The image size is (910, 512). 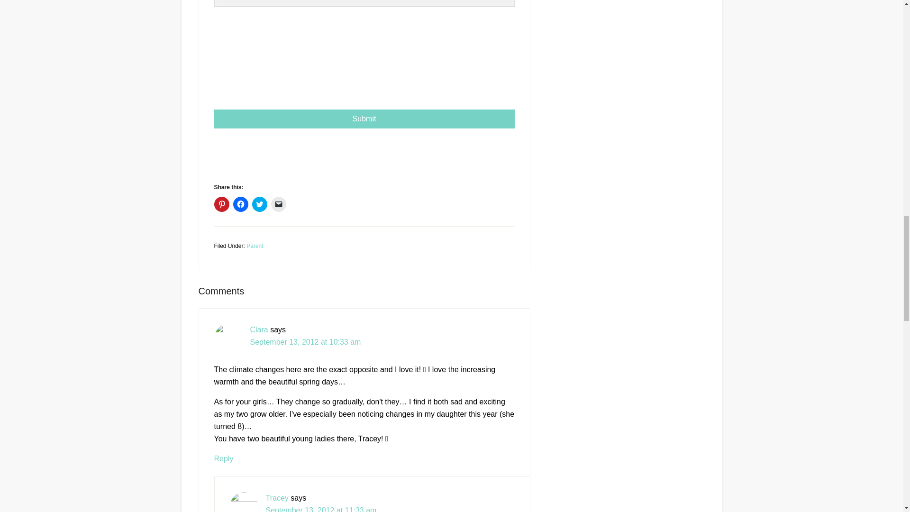 What do you see at coordinates (277, 498) in the screenshot?
I see `Tracey` at bounding box center [277, 498].